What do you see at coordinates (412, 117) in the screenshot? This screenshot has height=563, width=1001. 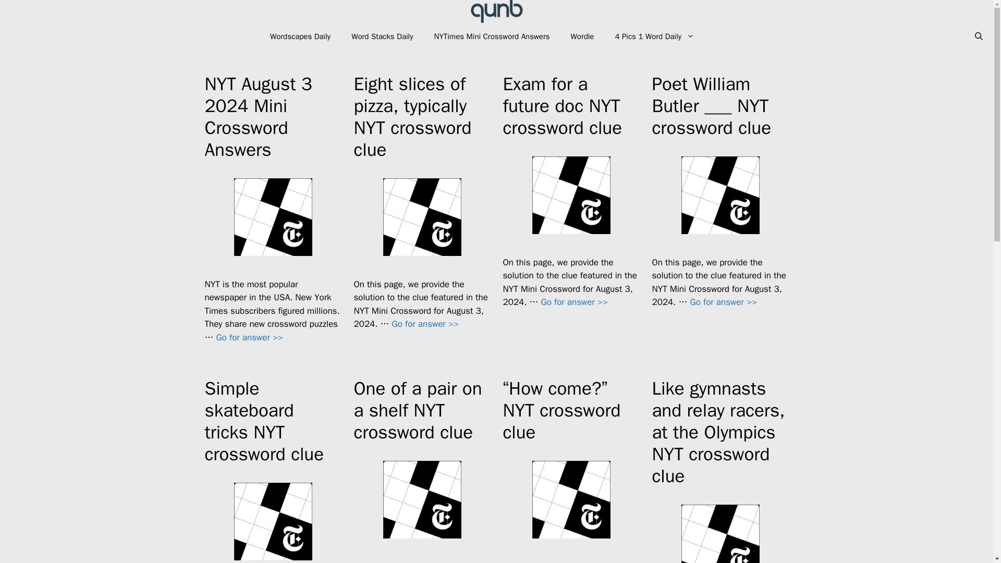 I see `Eight slices of pizza, typically NYT crossword clue` at bounding box center [412, 117].